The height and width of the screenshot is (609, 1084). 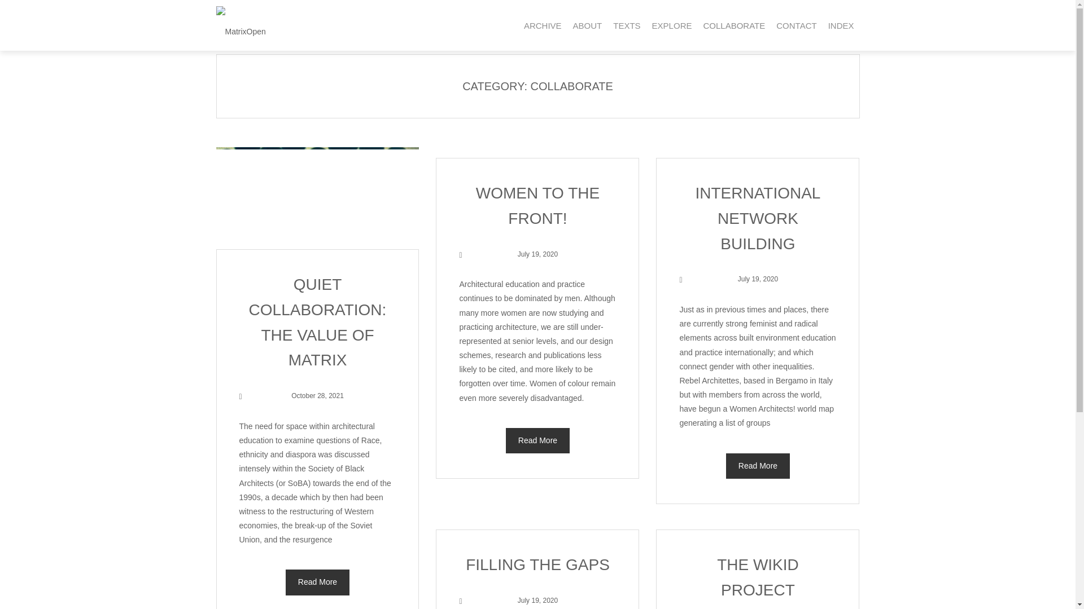 What do you see at coordinates (734, 25) in the screenshot?
I see `COLLABORATE` at bounding box center [734, 25].